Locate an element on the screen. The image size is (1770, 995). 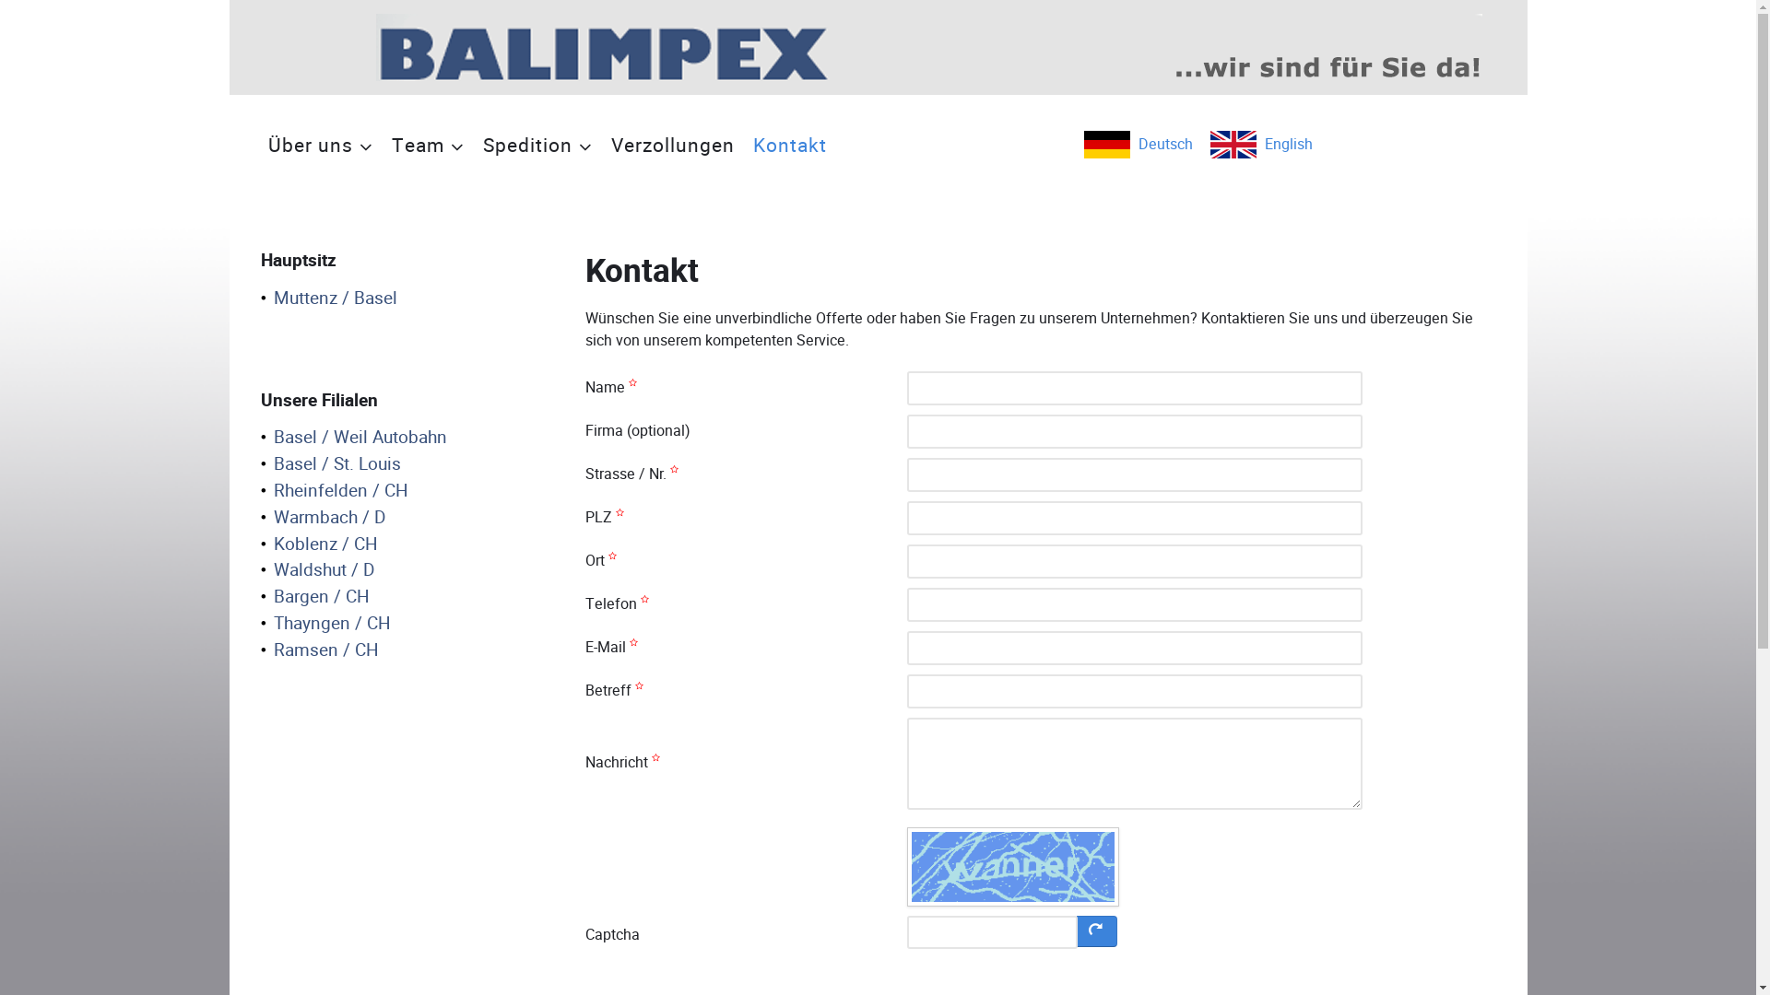
Basel / St. Louis is located at coordinates (330, 464).